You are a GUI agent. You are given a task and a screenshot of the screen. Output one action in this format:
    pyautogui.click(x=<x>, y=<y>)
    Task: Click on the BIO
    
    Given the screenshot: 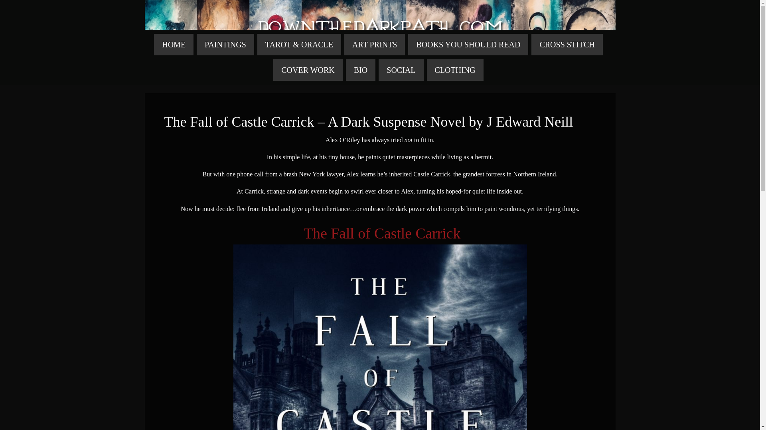 What is the action you would take?
    pyautogui.click(x=361, y=70)
    